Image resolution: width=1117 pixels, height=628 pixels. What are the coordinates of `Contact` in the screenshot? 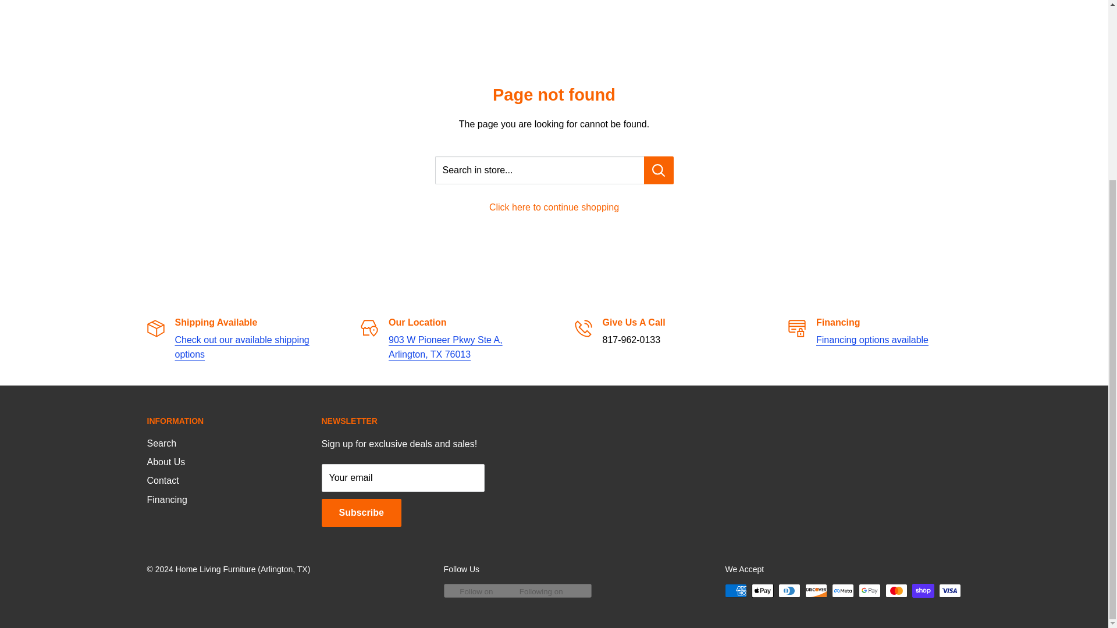 It's located at (241, 347).